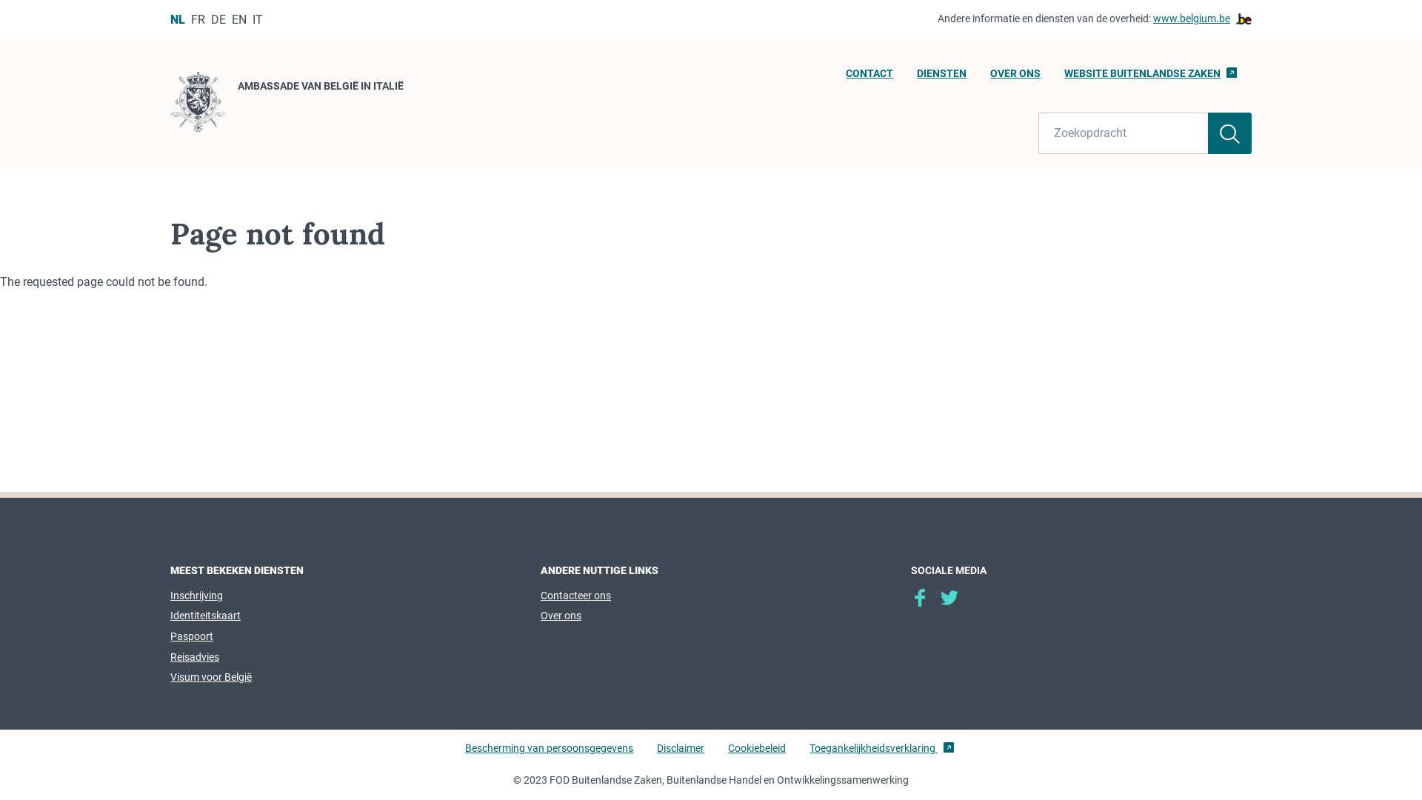  I want to click on NL, so click(178, 19).